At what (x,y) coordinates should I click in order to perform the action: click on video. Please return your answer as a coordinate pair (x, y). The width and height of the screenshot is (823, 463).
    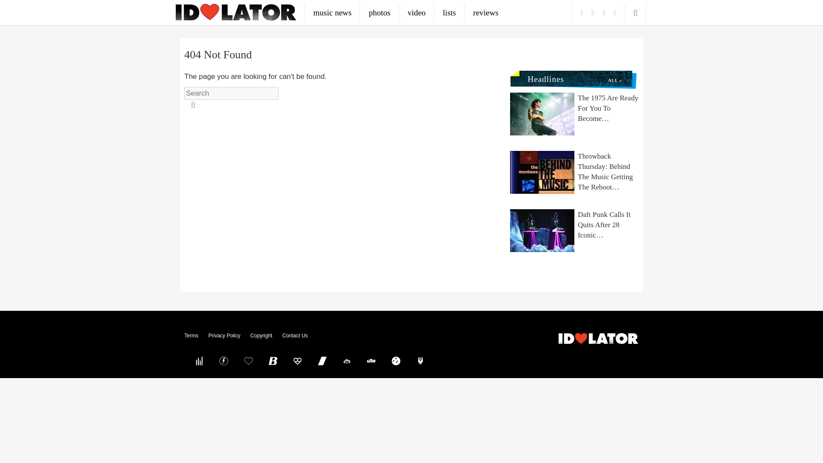
    Looking at the image, I should click on (417, 12).